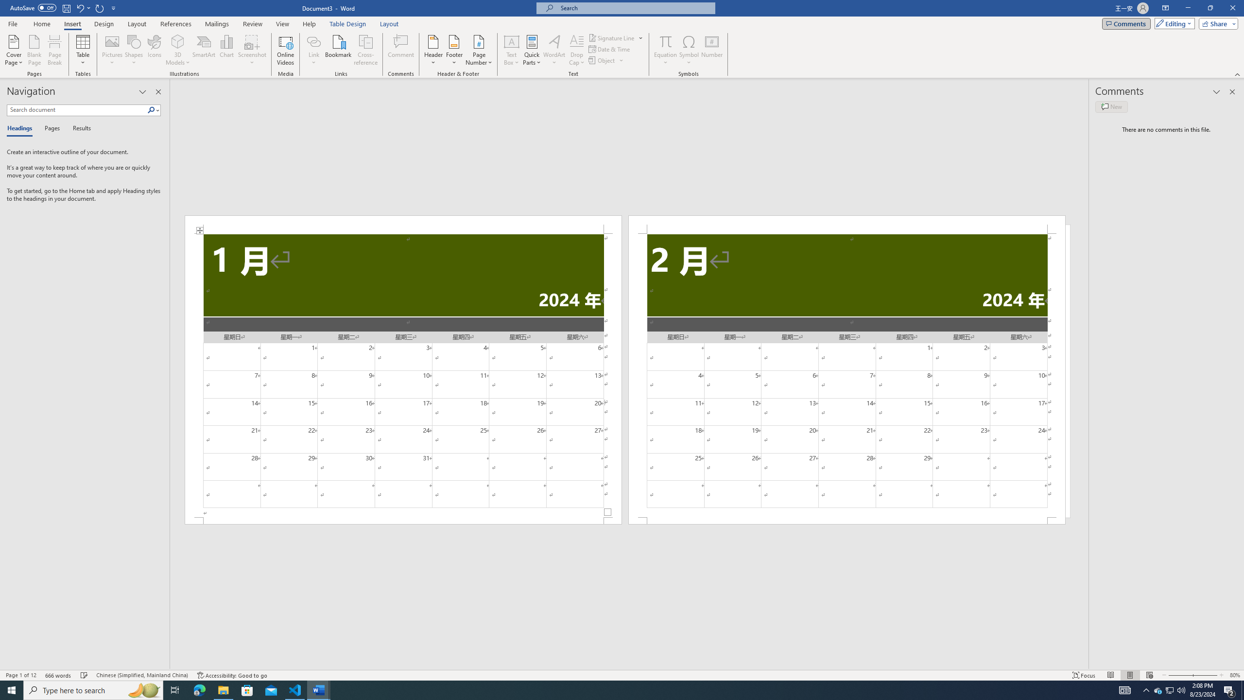 The width and height of the screenshot is (1244, 700). Describe the element at coordinates (712, 50) in the screenshot. I see `Number...` at that location.